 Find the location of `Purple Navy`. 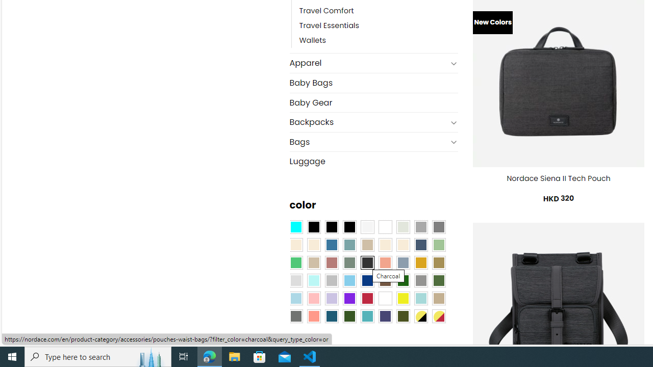

Purple Navy is located at coordinates (385, 316).